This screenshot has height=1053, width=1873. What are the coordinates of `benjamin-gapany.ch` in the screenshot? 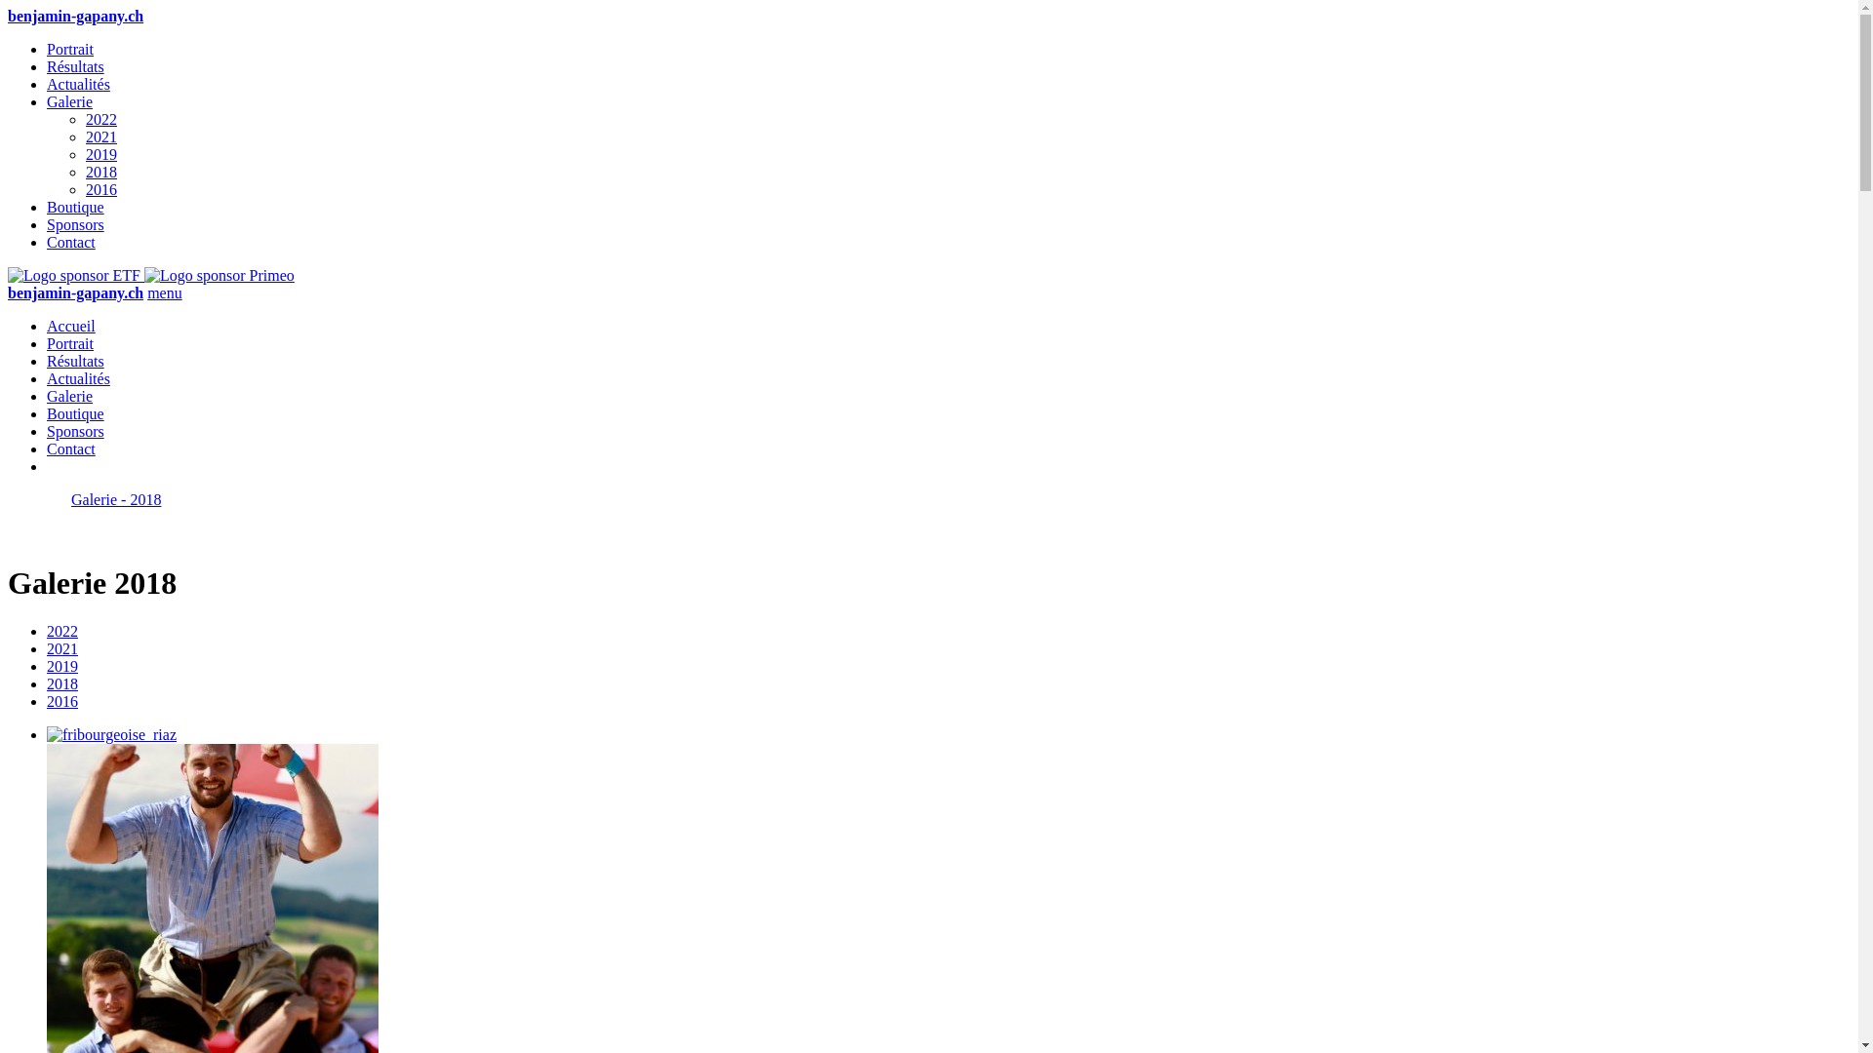 It's located at (76, 292).